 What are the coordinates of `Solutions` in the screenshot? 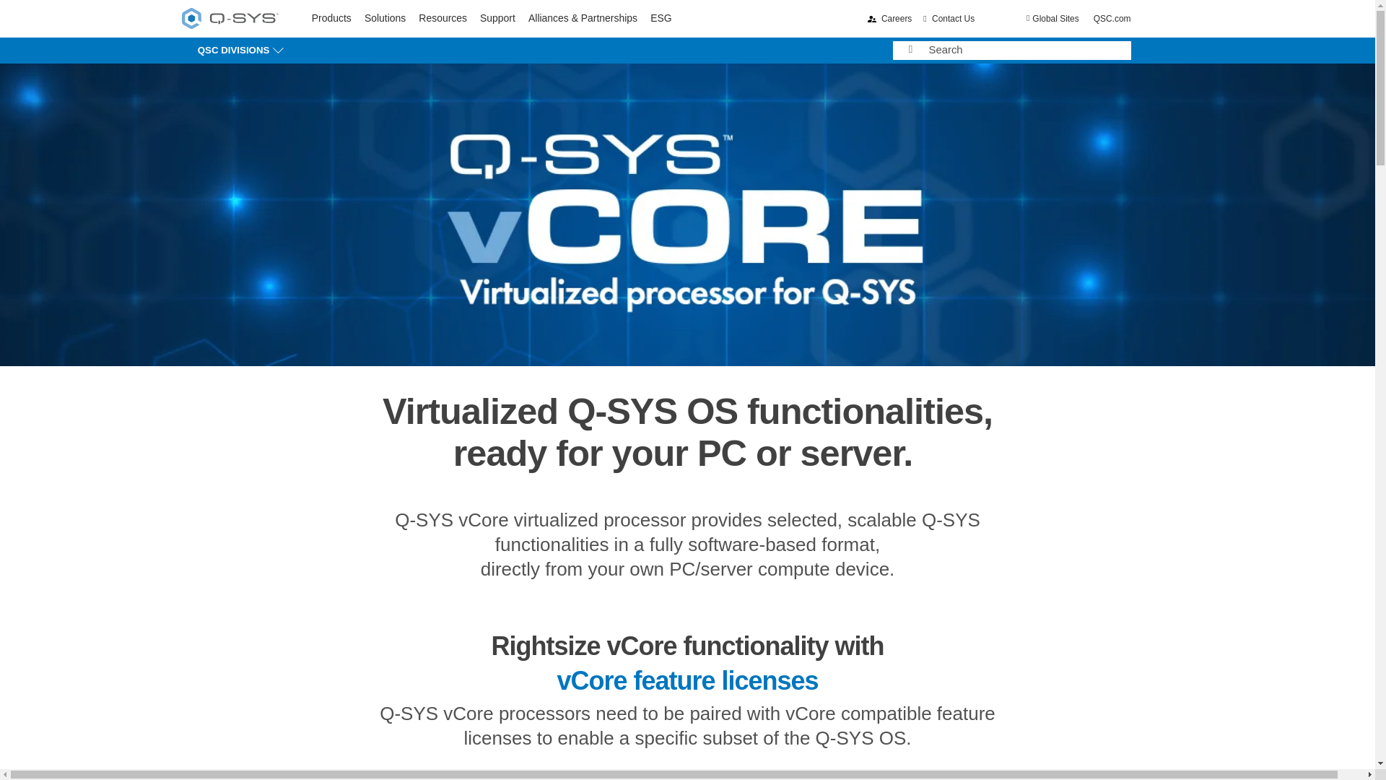 It's located at (230, 20).